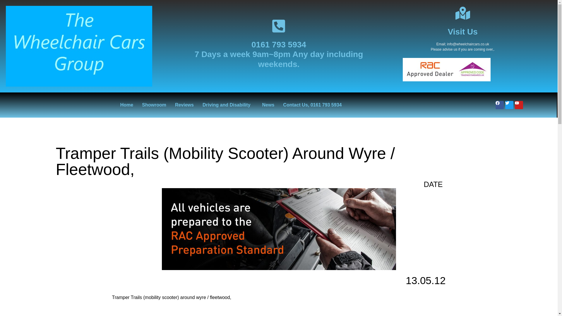 Image resolution: width=562 pixels, height=316 pixels. What do you see at coordinates (126, 105) in the screenshot?
I see `Wheelchair Cars Ltd Home Page` at bounding box center [126, 105].